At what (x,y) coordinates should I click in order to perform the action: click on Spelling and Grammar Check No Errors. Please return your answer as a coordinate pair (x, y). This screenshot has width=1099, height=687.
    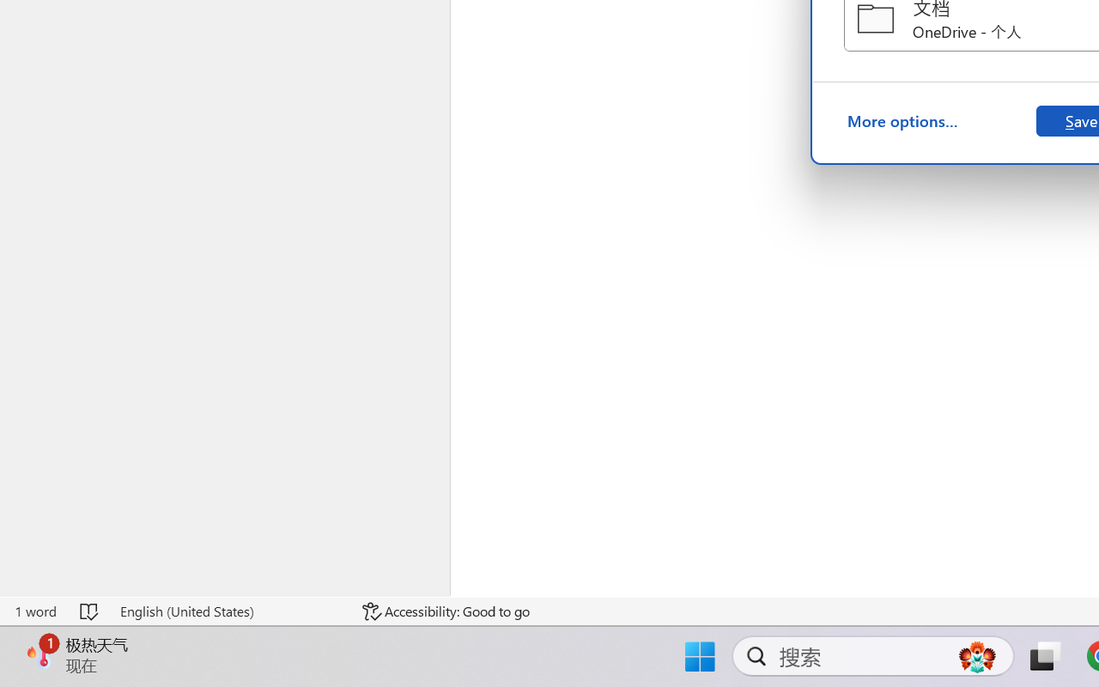
    Looking at the image, I should click on (90, 611).